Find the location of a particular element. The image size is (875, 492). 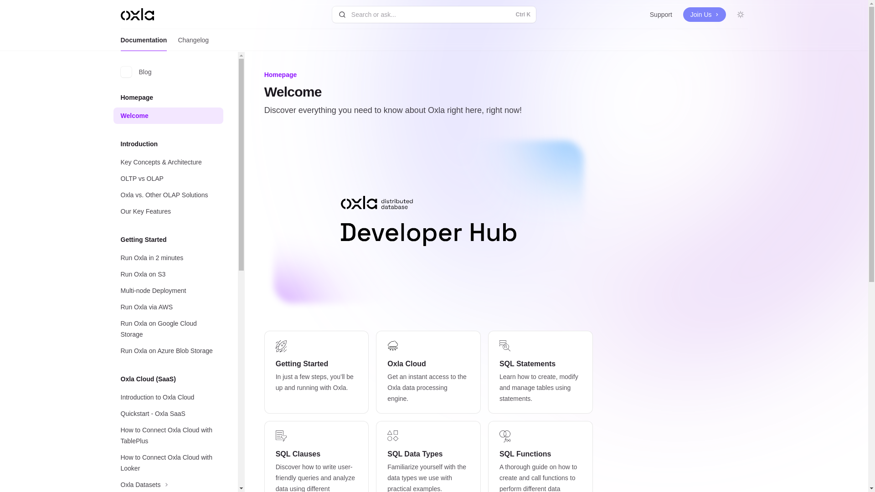

OLTP vs OLAP is located at coordinates (168, 179).